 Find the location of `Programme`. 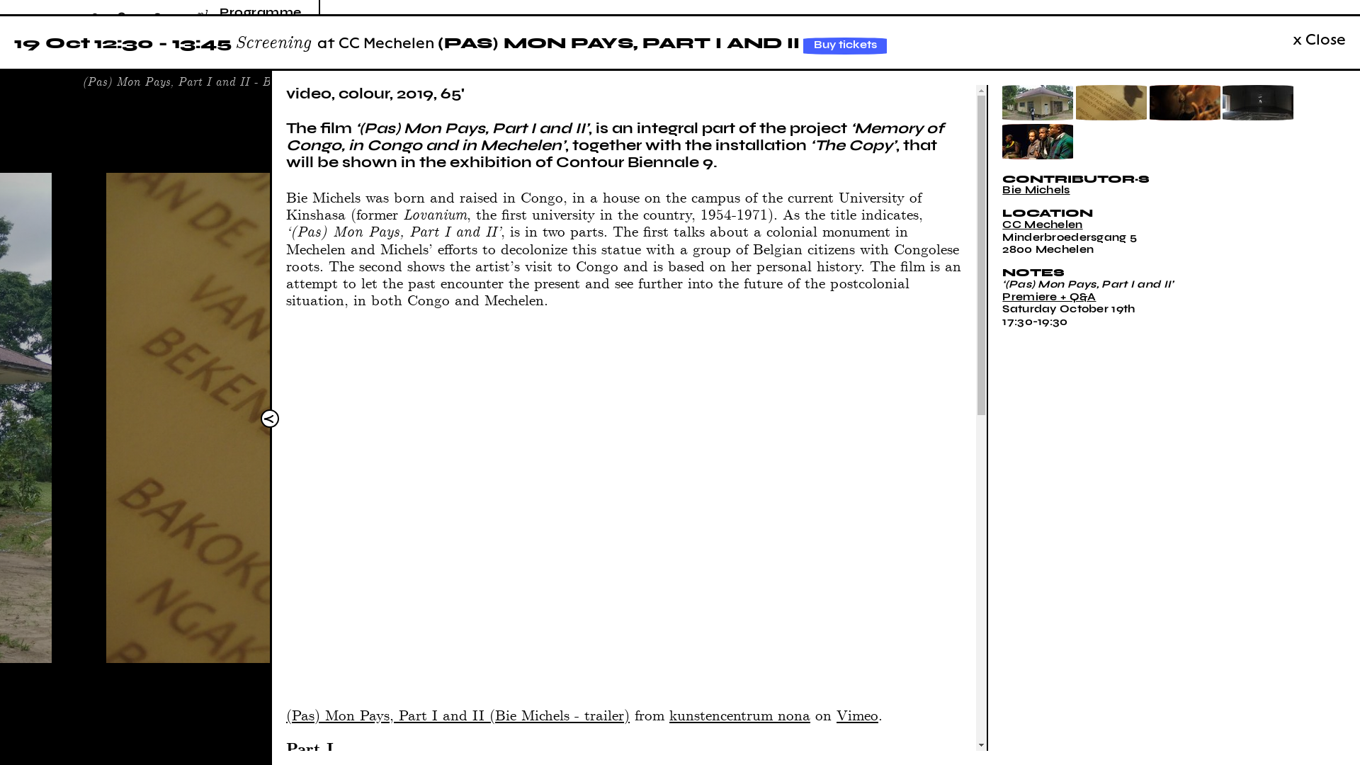

Programme is located at coordinates (261, 12).